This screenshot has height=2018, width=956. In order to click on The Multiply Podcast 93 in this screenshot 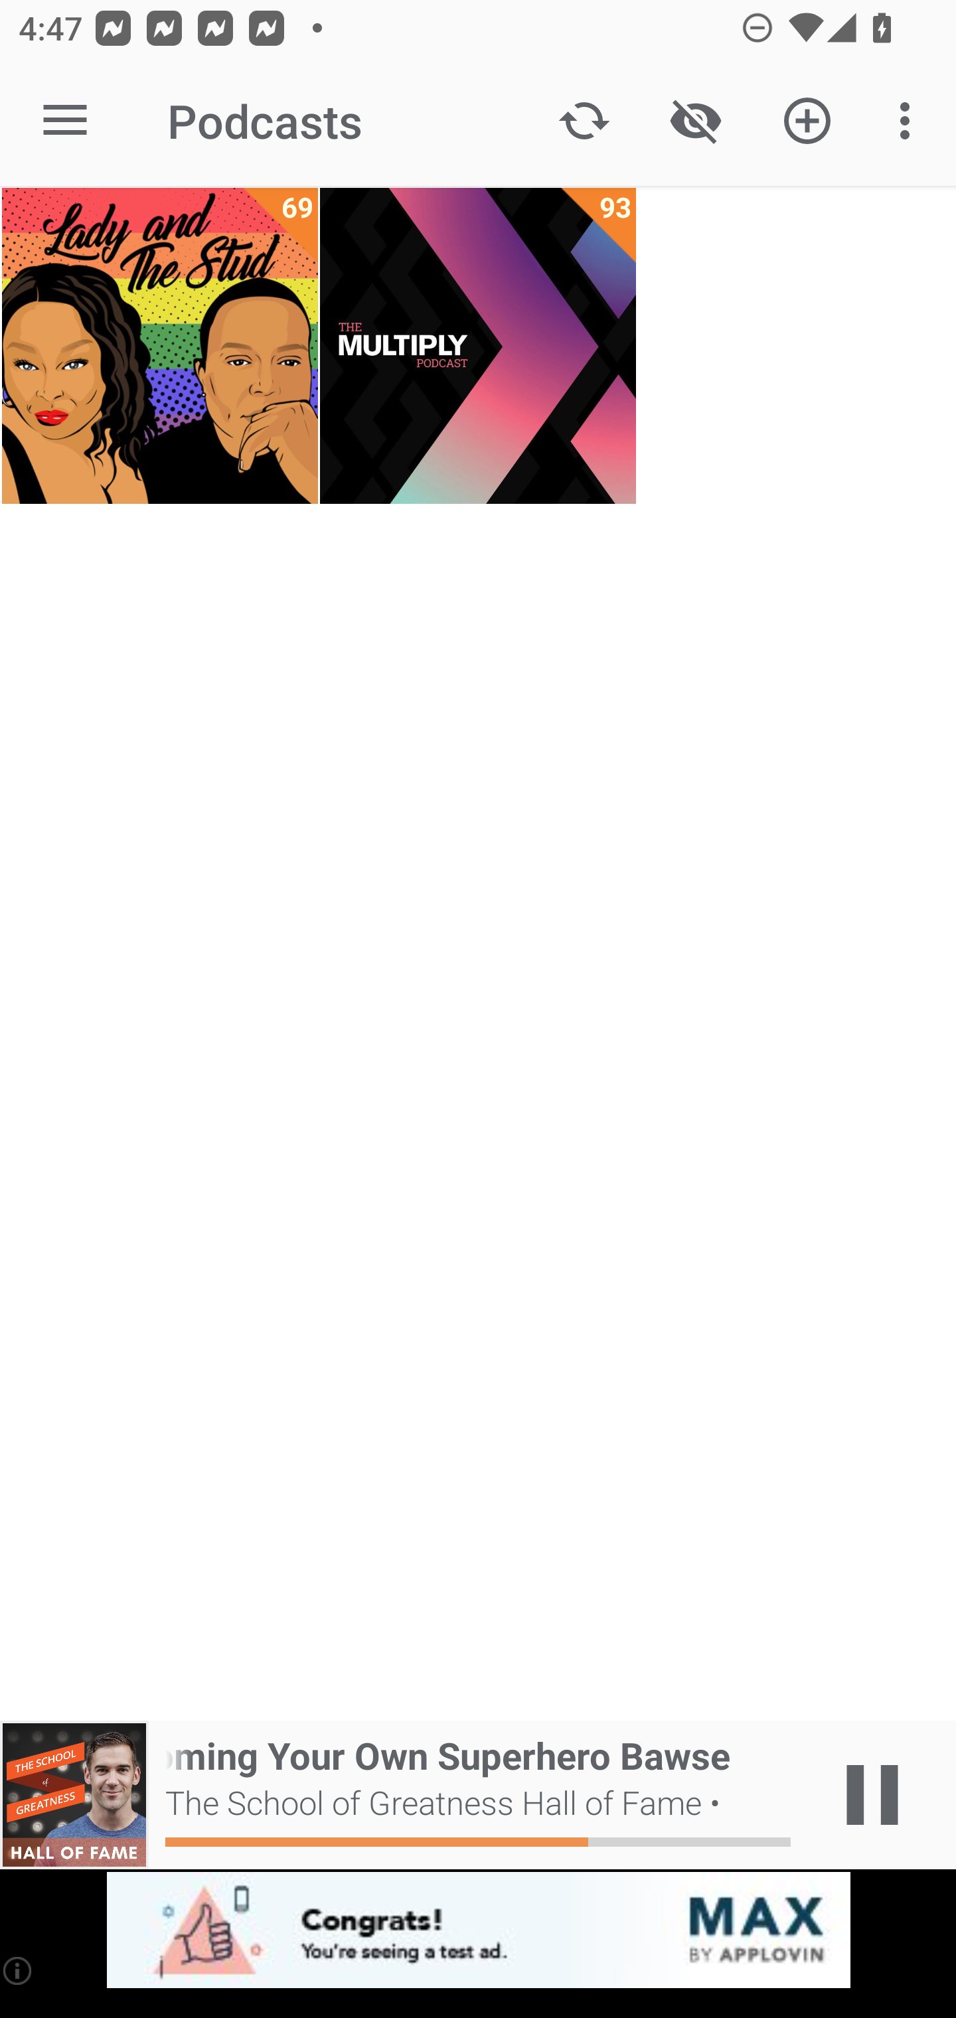, I will do `click(478, 346)`.